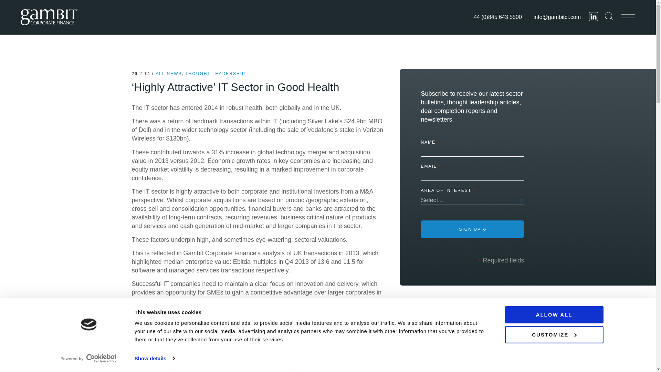 This screenshot has height=372, width=661. I want to click on Show details, so click(154, 359).